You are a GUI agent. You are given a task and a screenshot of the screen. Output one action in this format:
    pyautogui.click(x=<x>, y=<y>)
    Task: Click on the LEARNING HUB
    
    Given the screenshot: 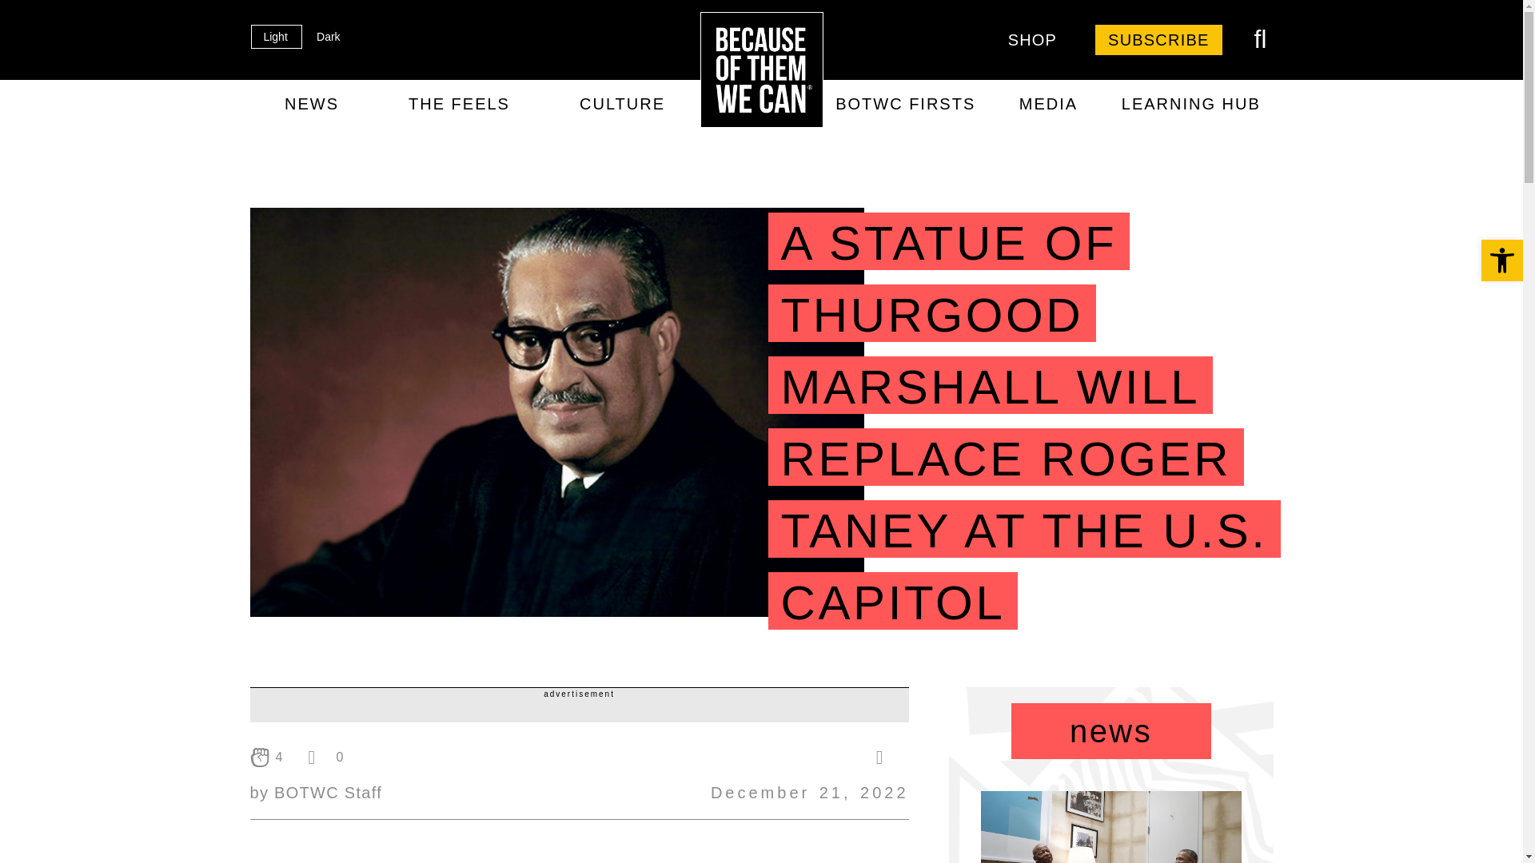 What is the action you would take?
    pyautogui.click(x=897, y=88)
    